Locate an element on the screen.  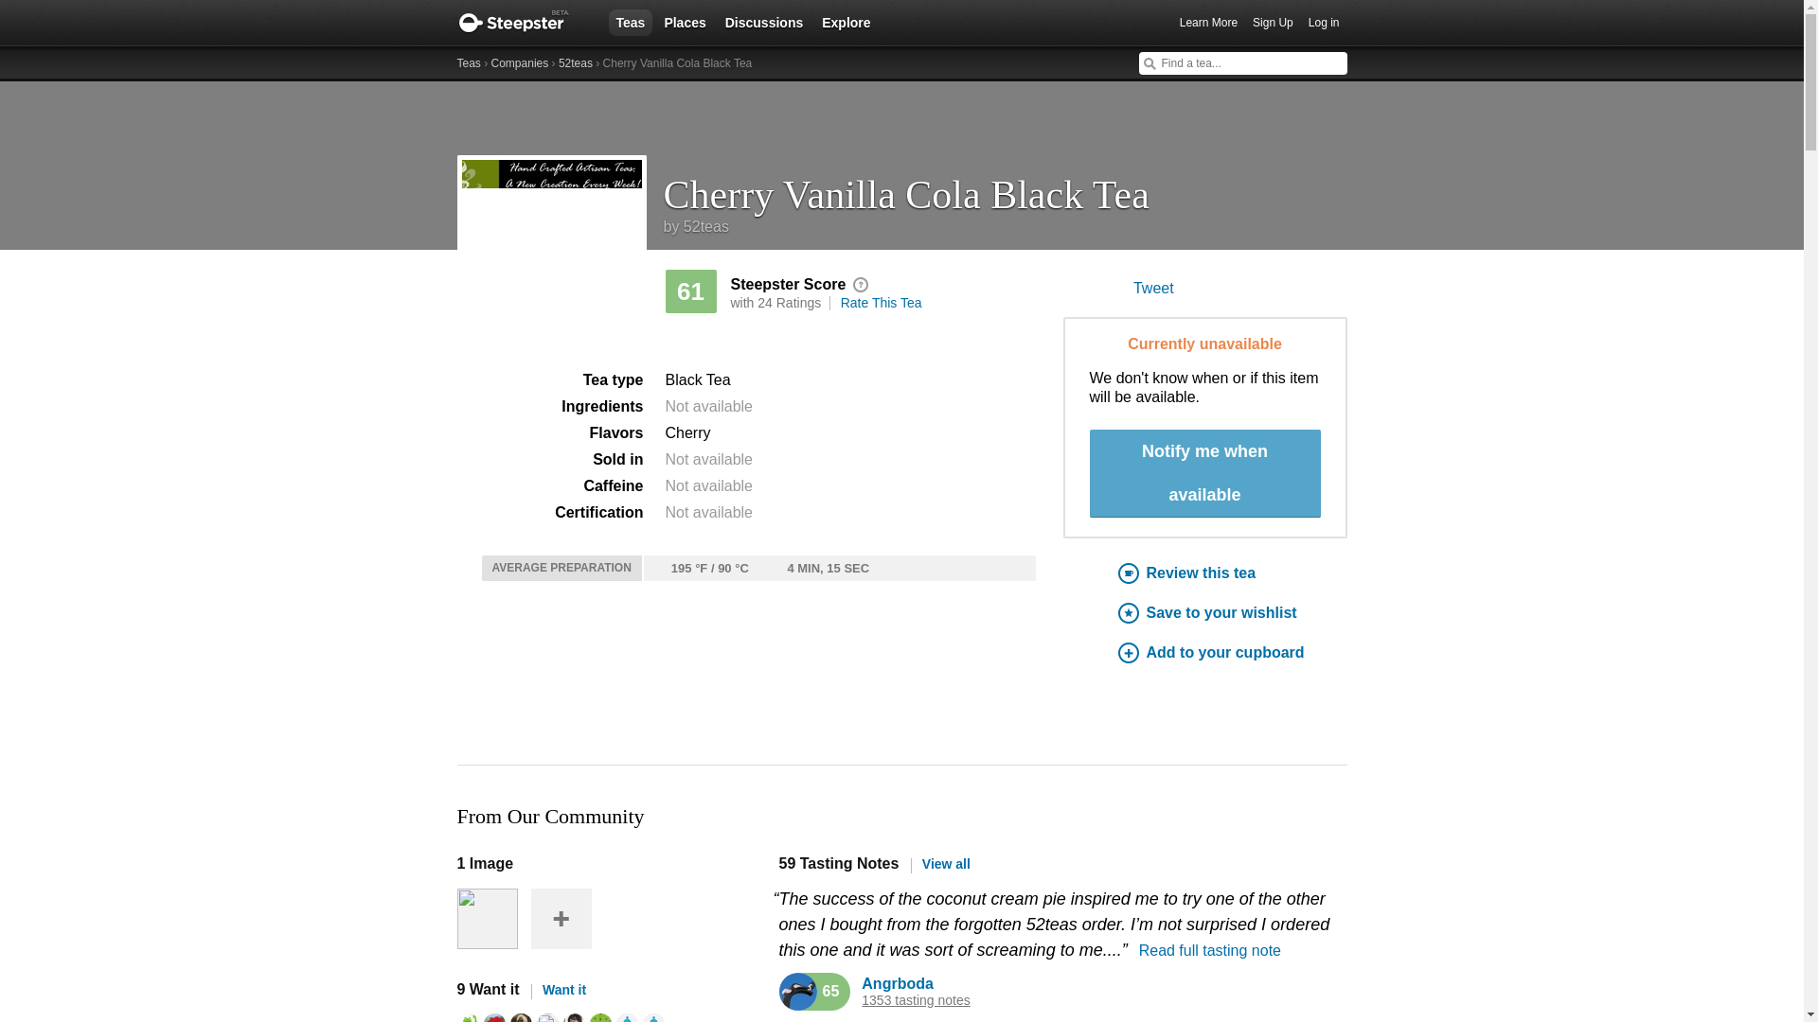
Want it is located at coordinates (558, 990).